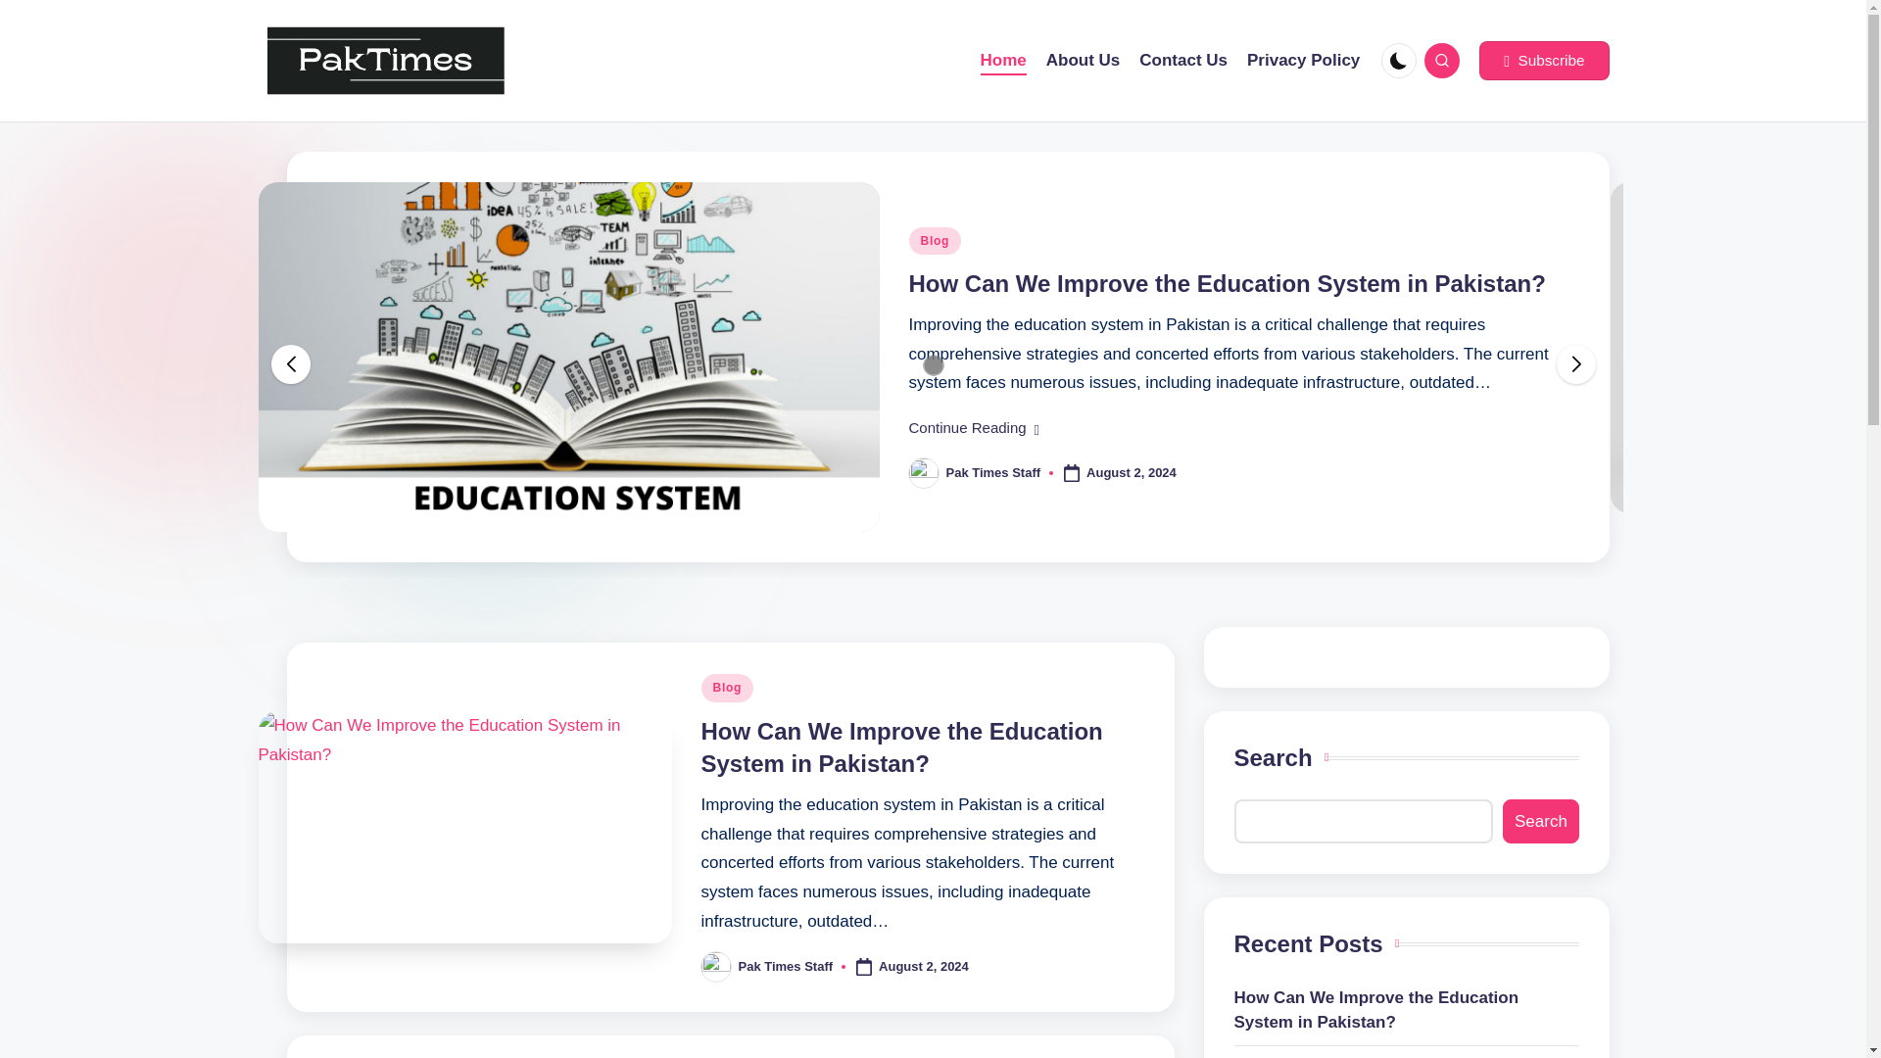 The height and width of the screenshot is (1058, 1881). What do you see at coordinates (901, 747) in the screenshot?
I see `How Can We Improve the Education System in Pakistan?` at bounding box center [901, 747].